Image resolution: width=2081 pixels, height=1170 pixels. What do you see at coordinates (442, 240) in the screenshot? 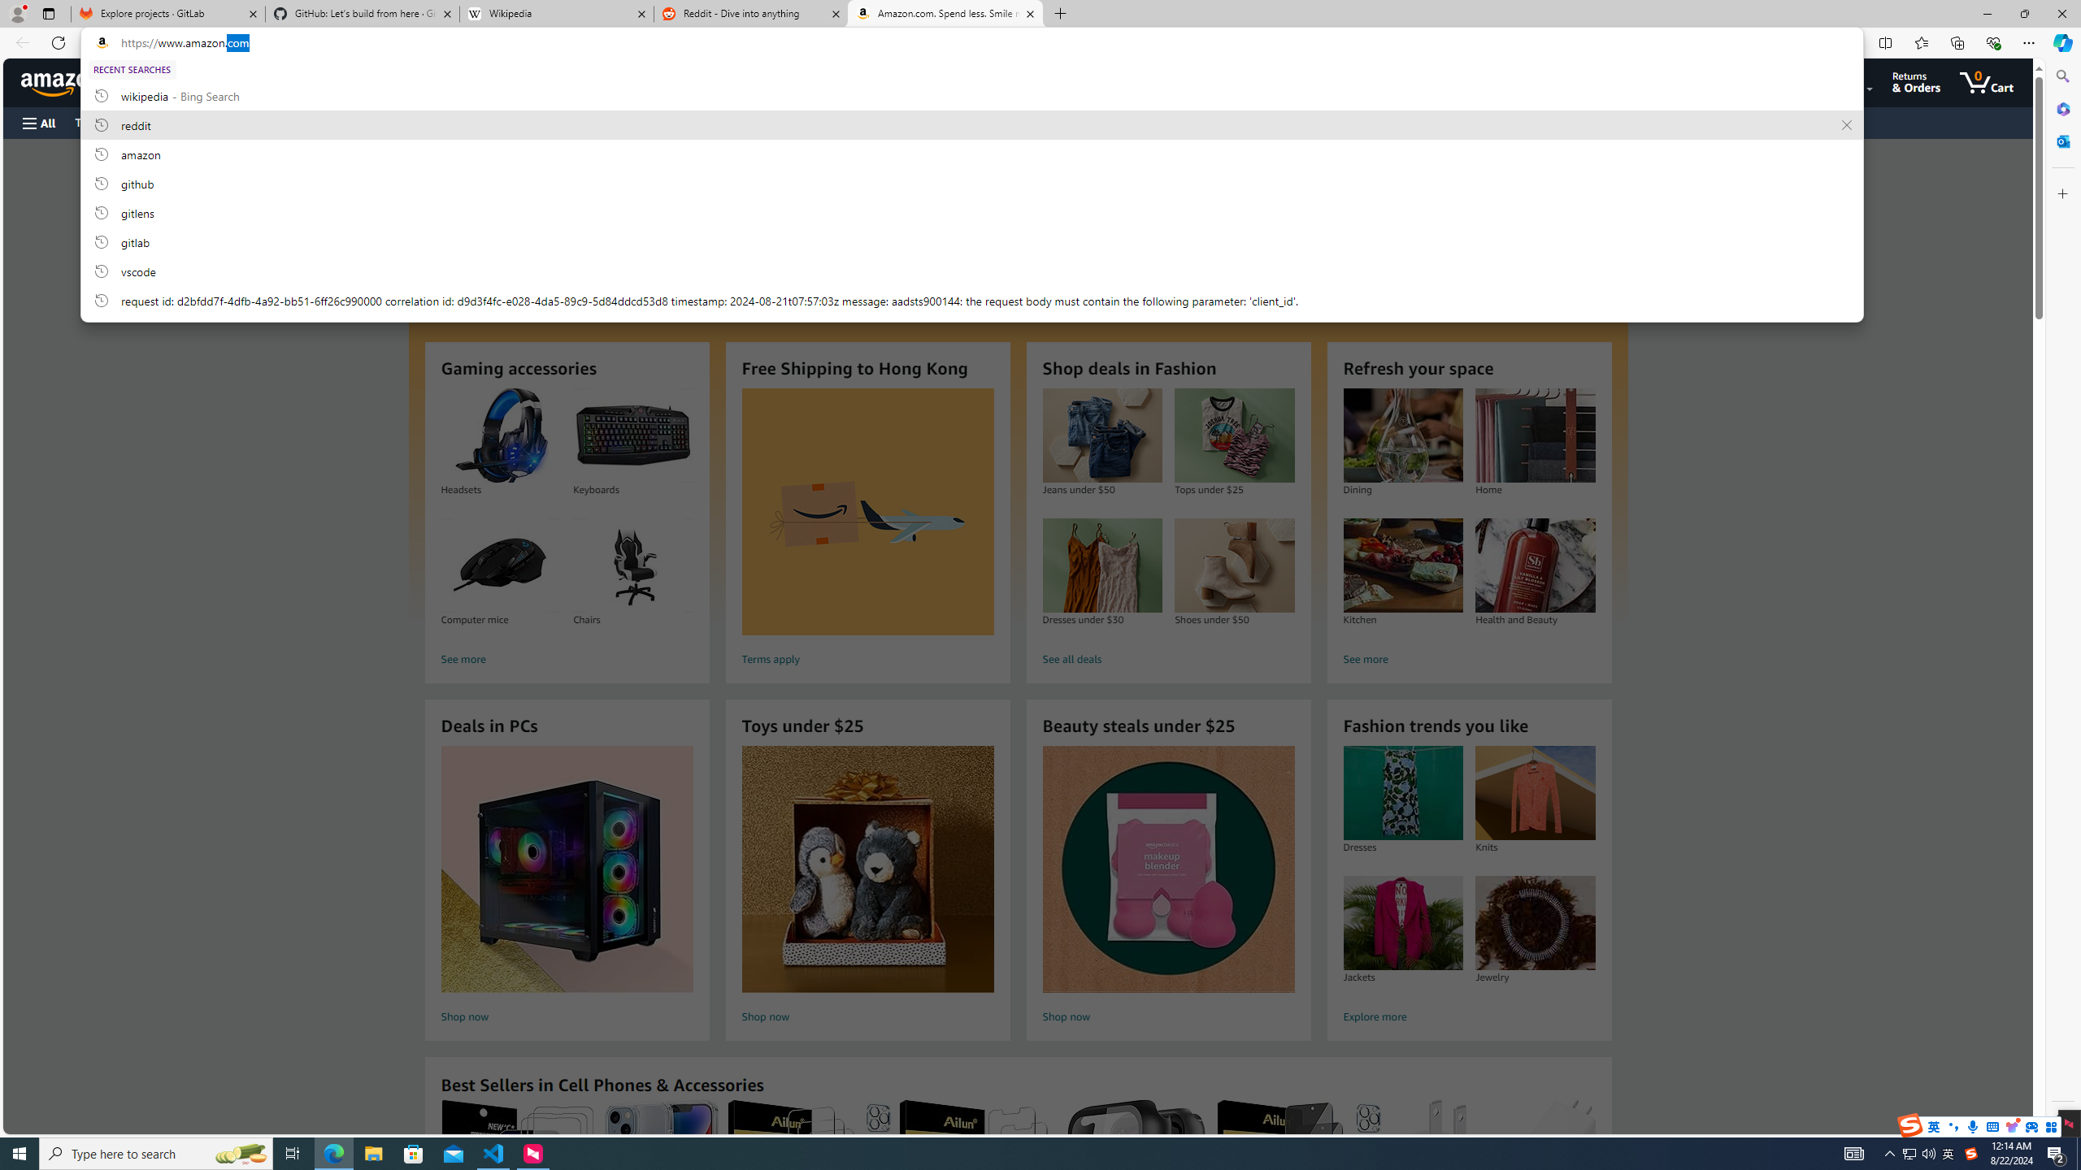
I see `Previous slide` at bounding box center [442, 240].